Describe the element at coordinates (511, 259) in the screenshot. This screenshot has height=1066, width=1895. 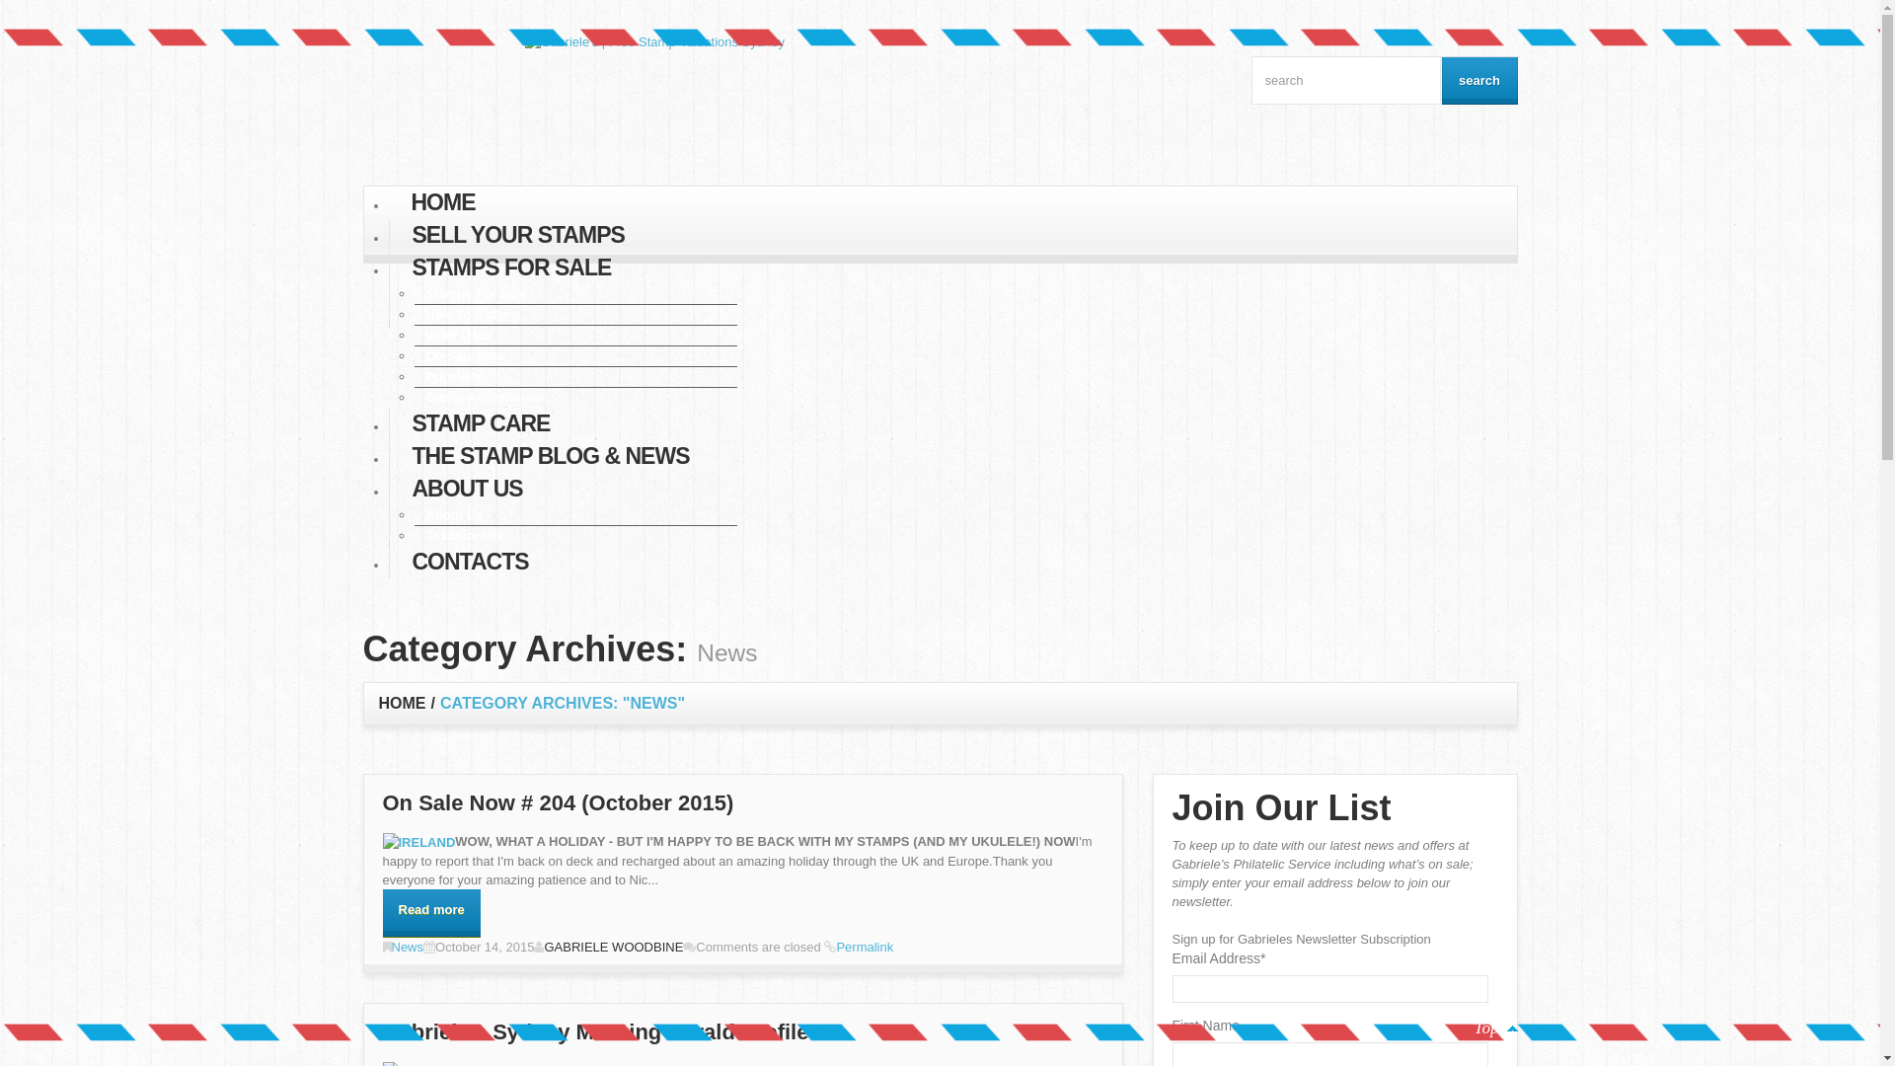
I see `STAMPS FOR SALE` at that location.